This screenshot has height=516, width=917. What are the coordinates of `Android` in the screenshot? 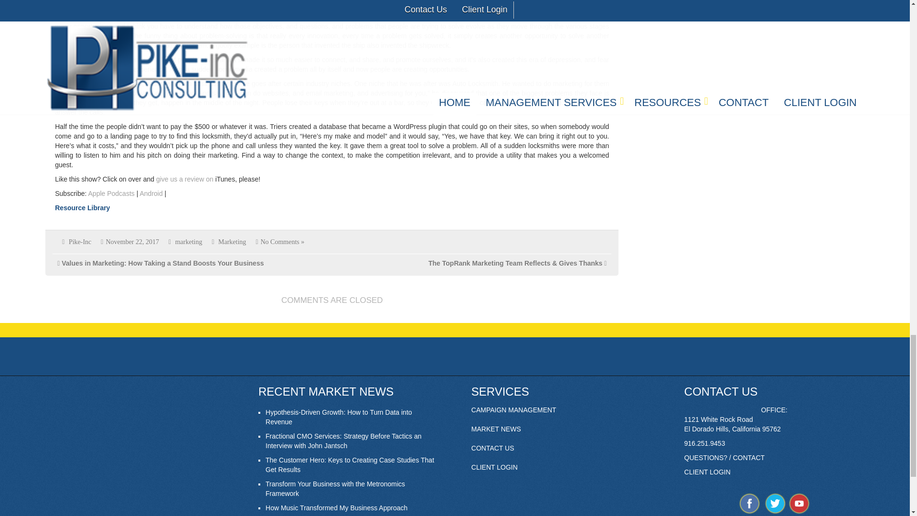 It's located at (150, 193).